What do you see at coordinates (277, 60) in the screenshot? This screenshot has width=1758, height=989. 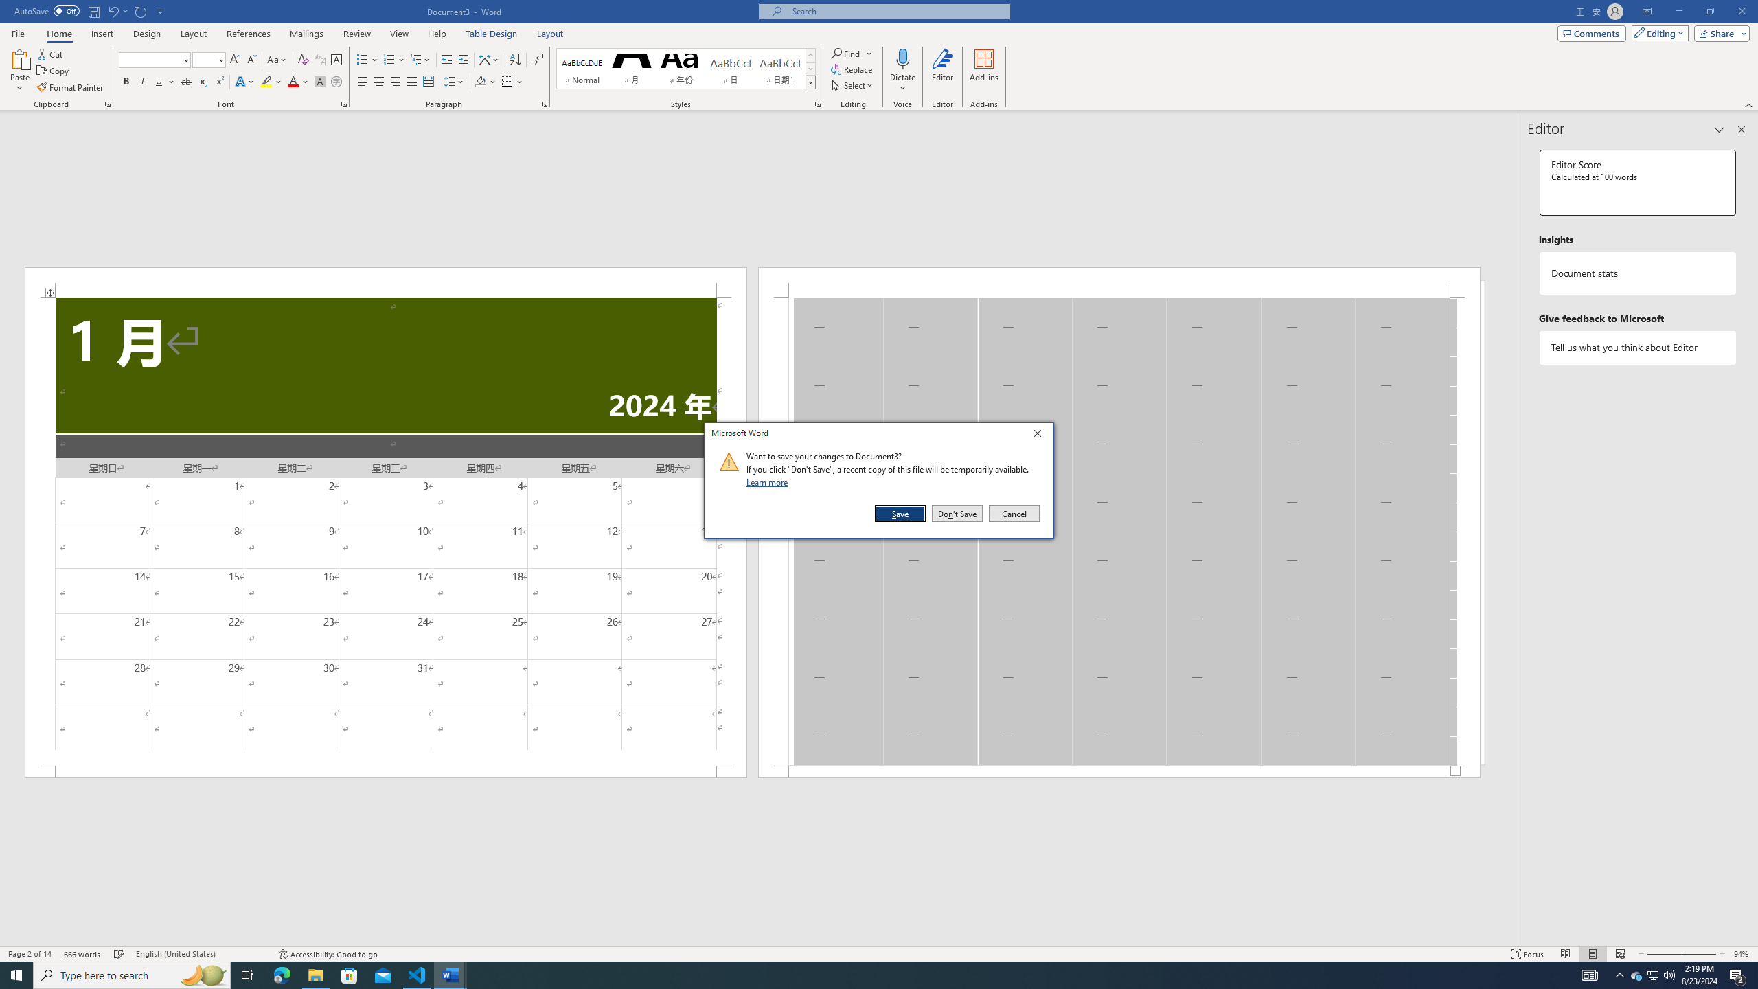 I see `Change Case` at bounding box center [277, 60].